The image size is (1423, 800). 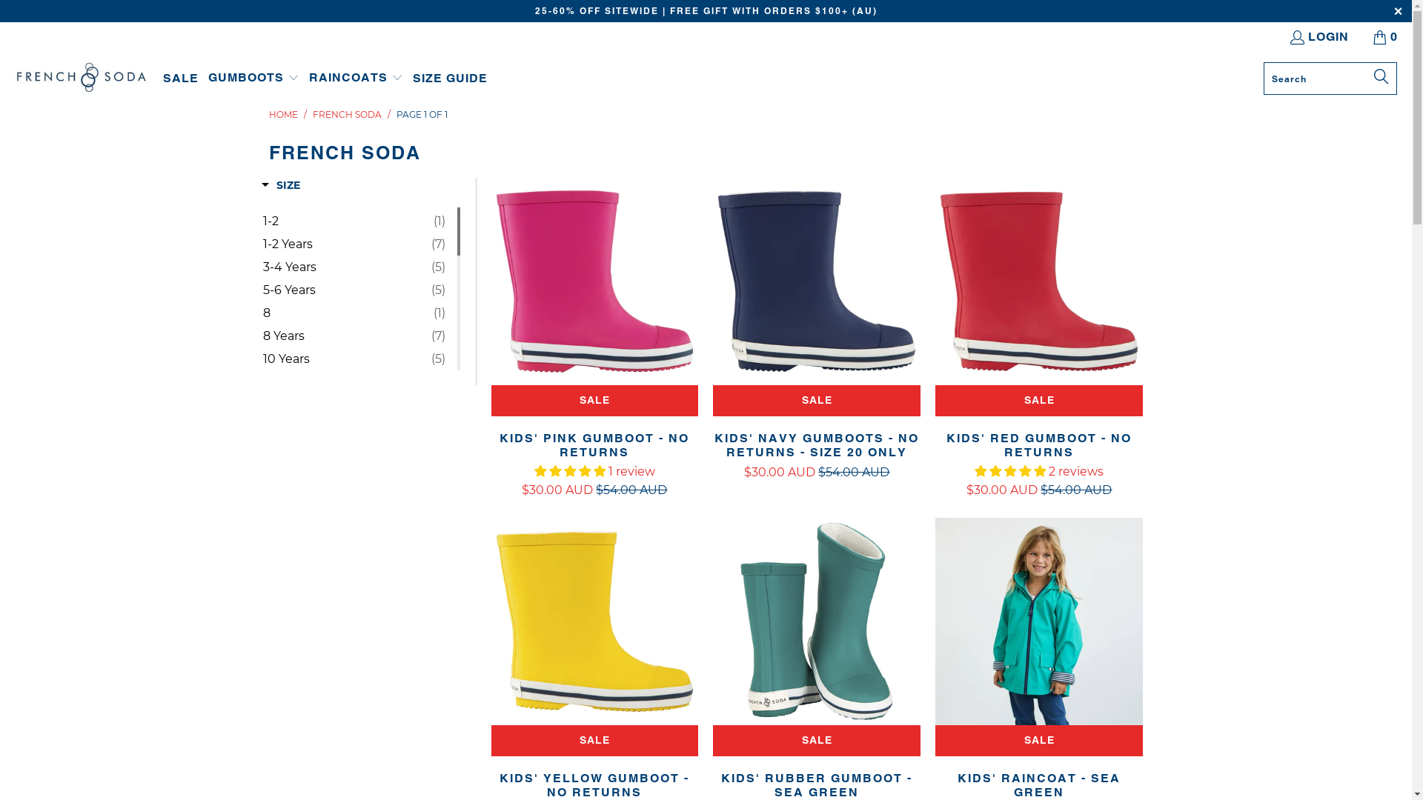 What do you see at coordinates (354, 221) in the screenshot?
I see `1-2
(1)` at bounding box center [354, 221].